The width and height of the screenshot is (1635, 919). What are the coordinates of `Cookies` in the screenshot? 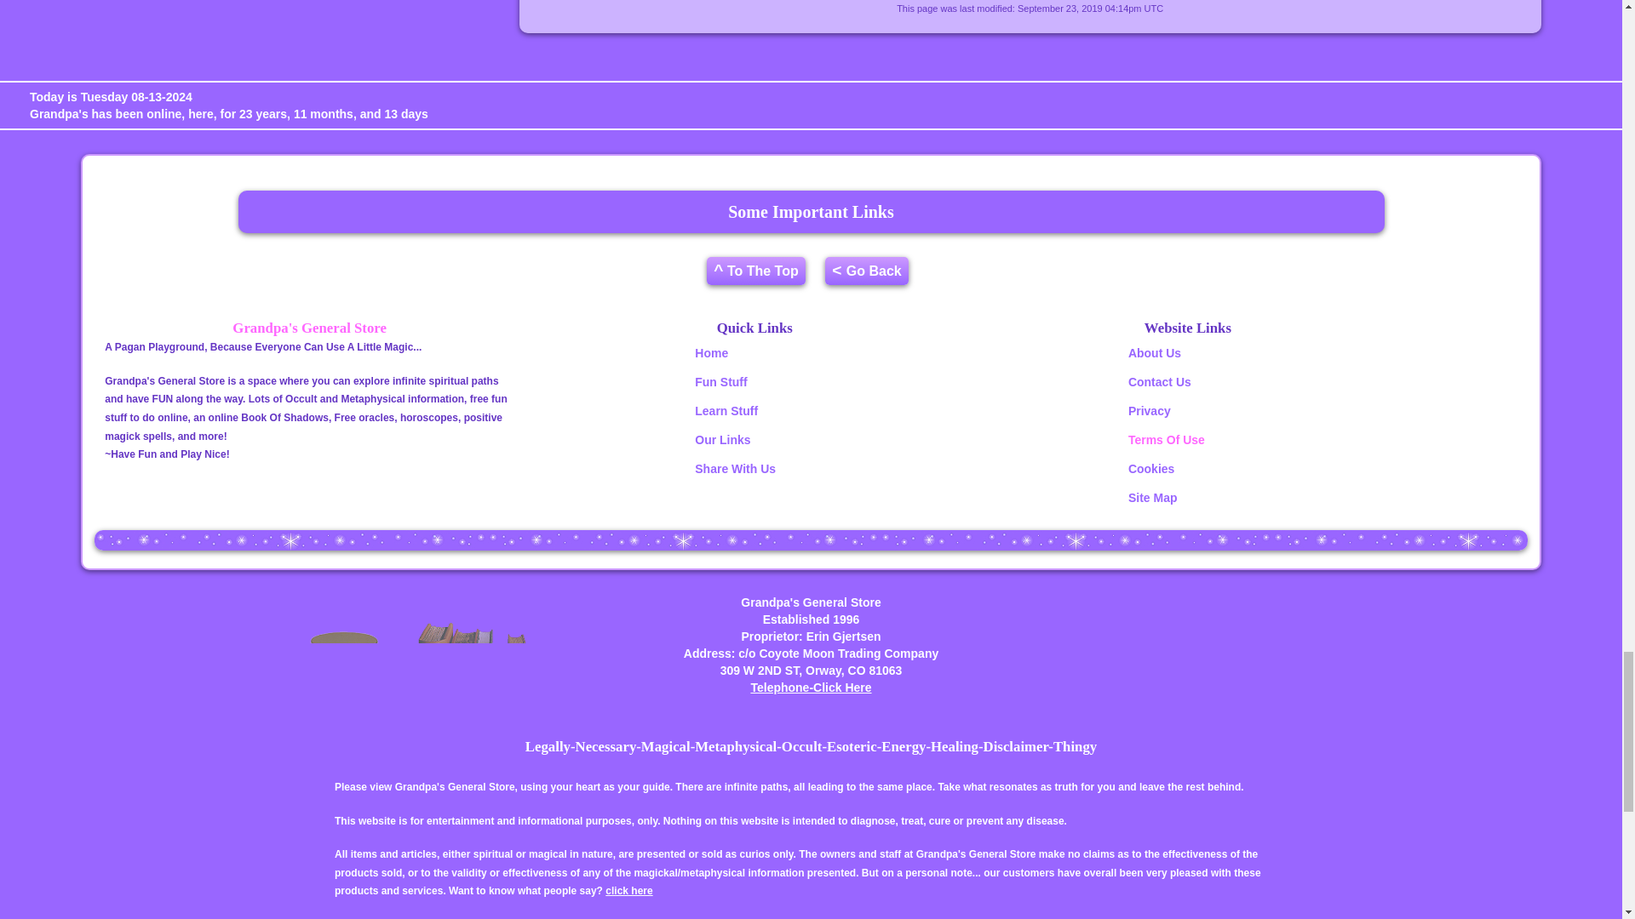 It's located at (1150, 469).